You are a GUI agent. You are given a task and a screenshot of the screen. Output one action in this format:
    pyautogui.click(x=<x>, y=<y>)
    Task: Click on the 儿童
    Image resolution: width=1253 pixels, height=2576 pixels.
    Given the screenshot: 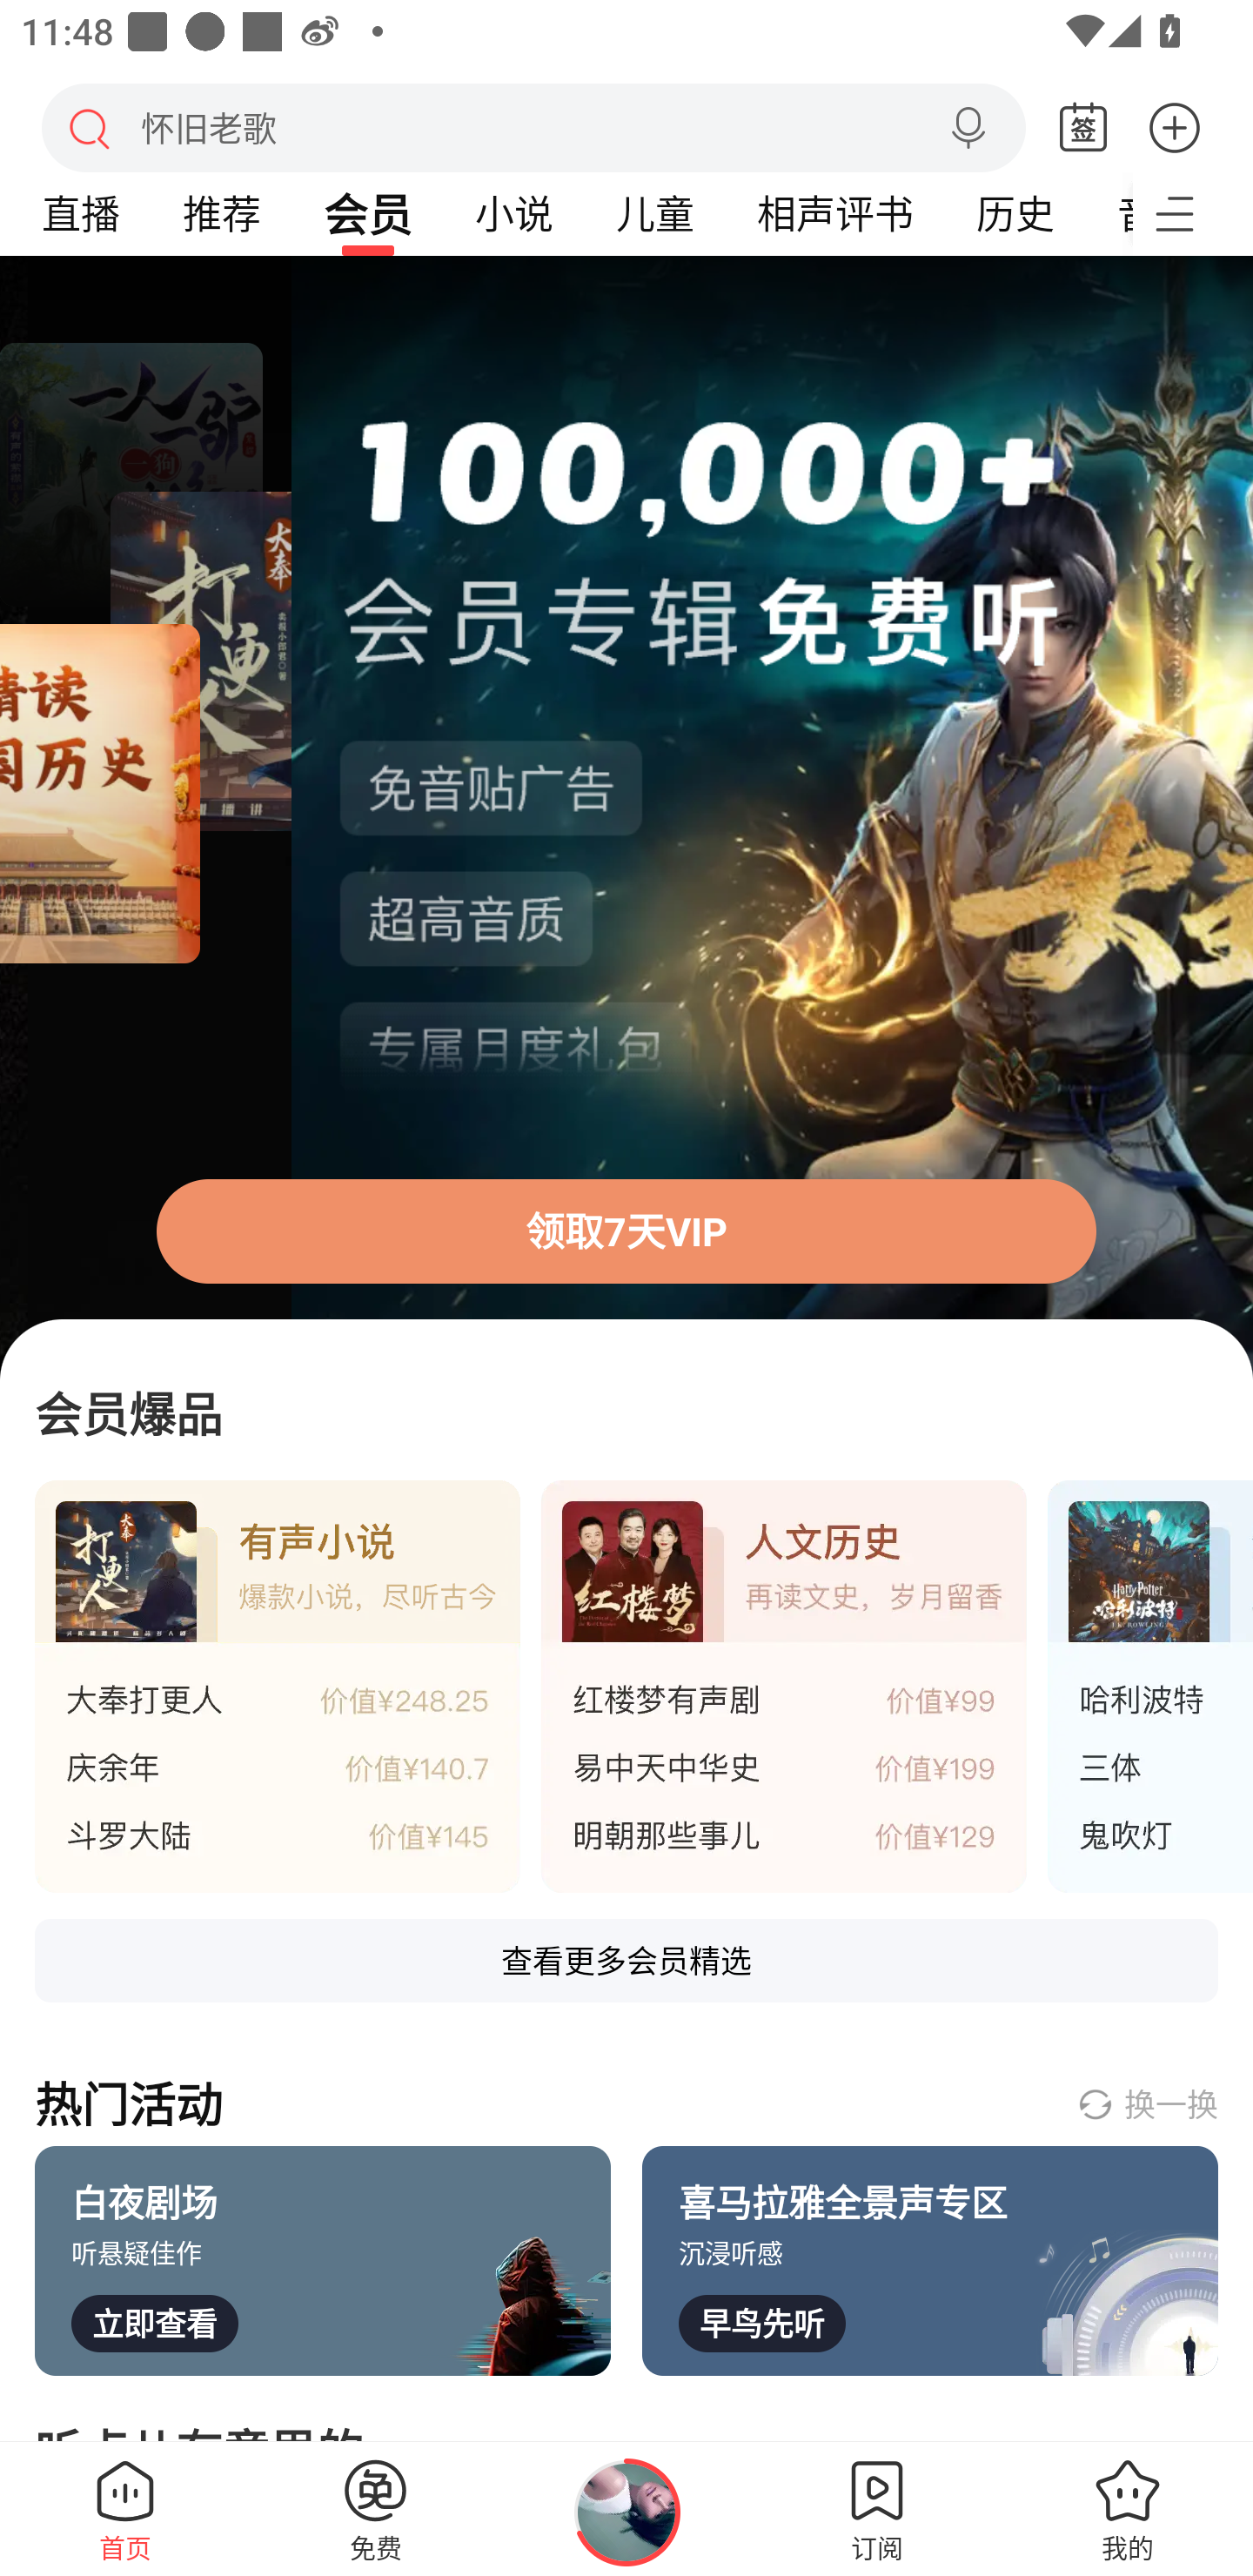 What is the action you would take?
    pyautogui.click(x=654, y=214)
    